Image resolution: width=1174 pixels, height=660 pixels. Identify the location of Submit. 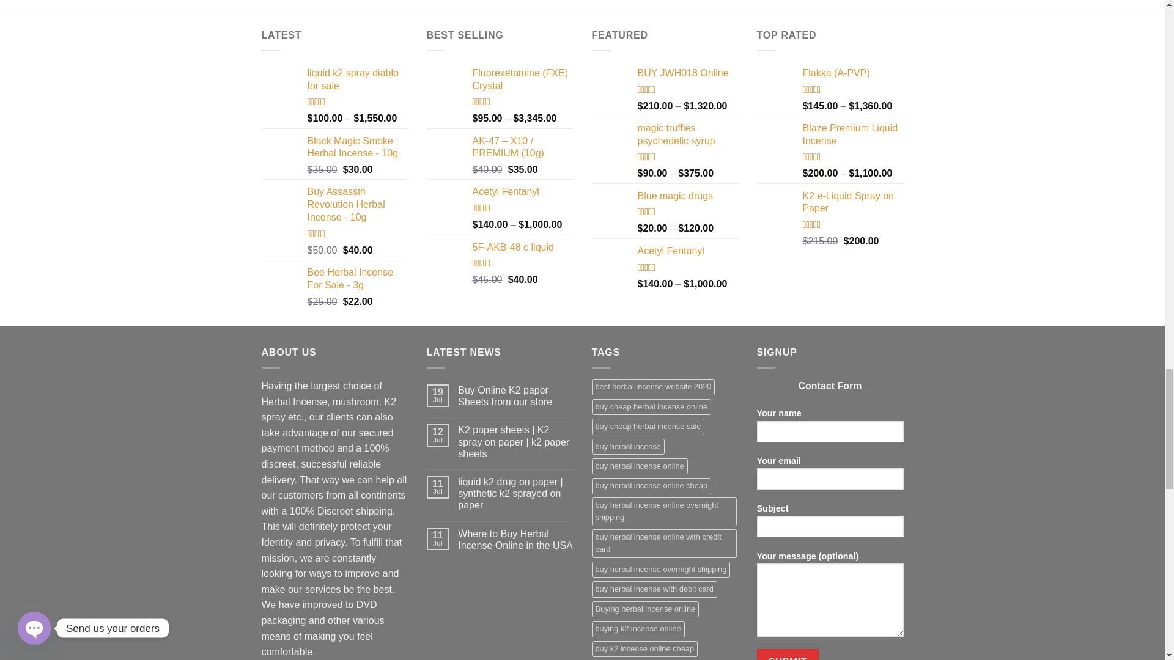
(788, 654).